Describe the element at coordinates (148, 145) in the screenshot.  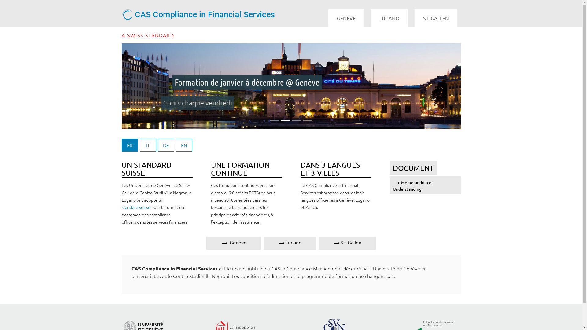
I see `IT` at that location.